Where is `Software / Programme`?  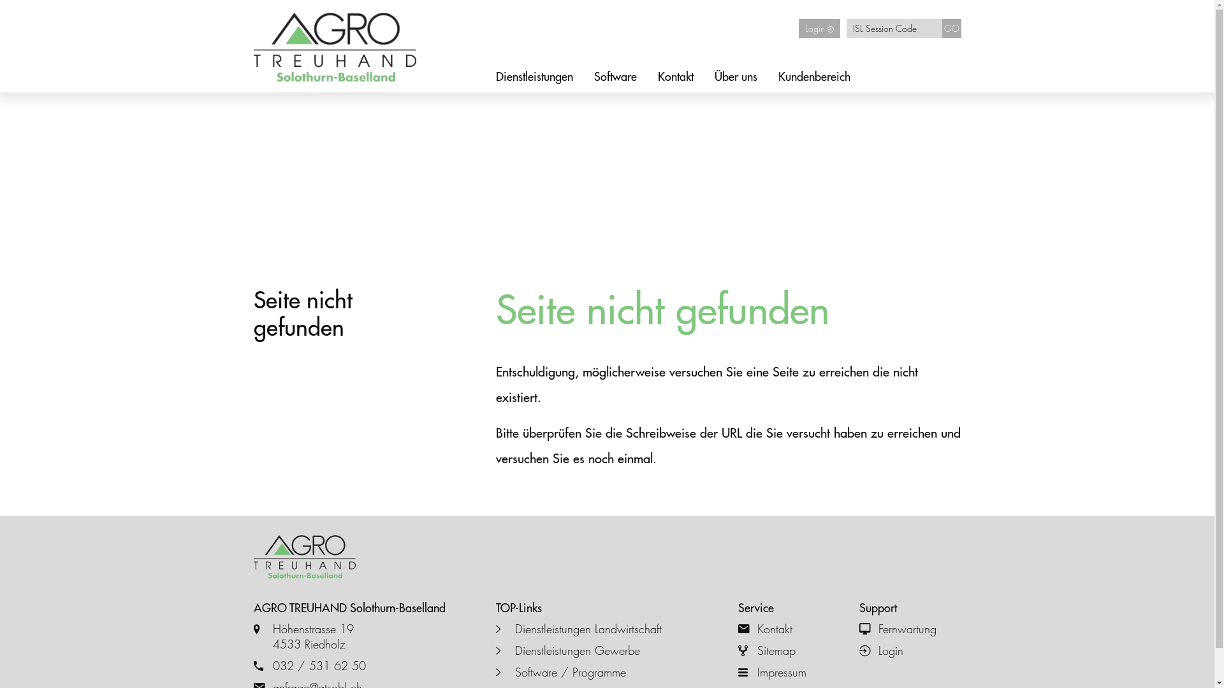 Software / Programme is located at coordinates (608, 673).